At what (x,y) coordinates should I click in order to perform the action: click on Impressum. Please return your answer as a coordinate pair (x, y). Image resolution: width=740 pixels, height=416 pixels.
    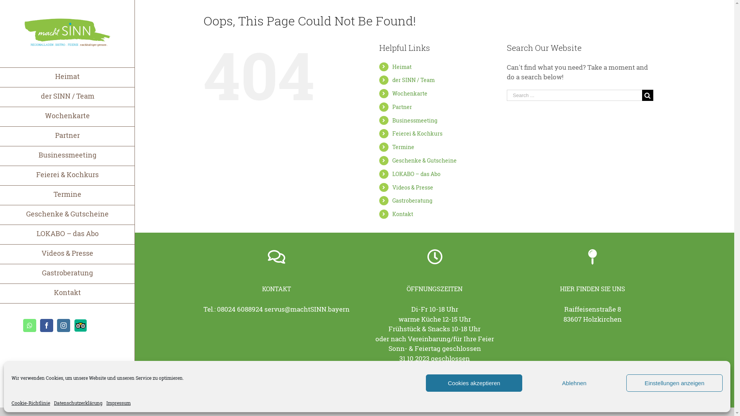
    Looking at the image, I should click on (324, 394).